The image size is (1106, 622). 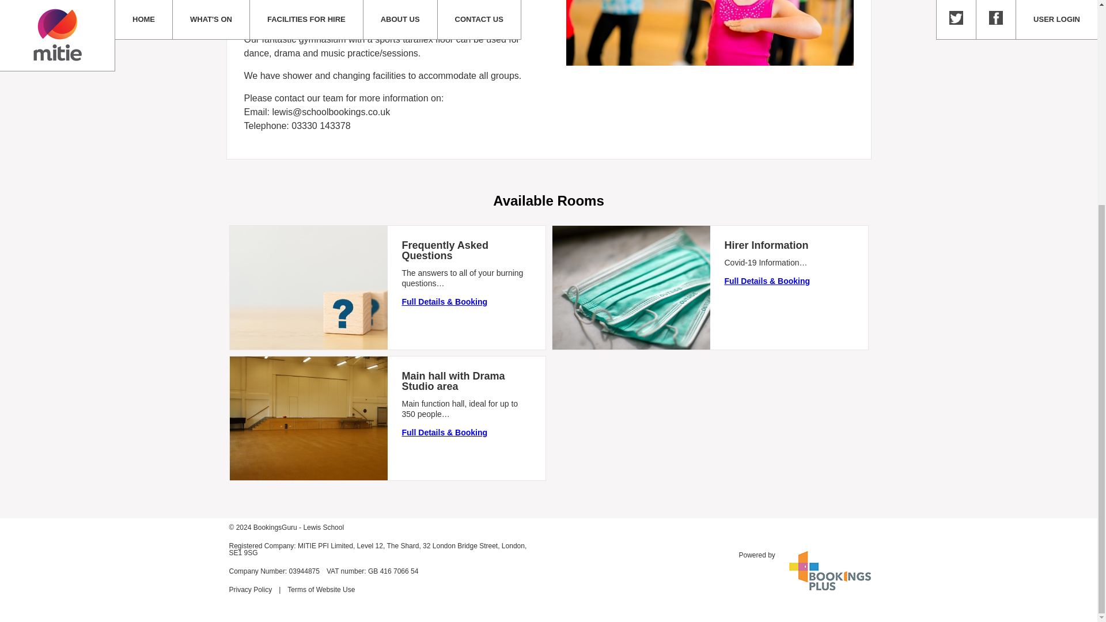 I want to click on Powered by, so click(x=757, y=554).